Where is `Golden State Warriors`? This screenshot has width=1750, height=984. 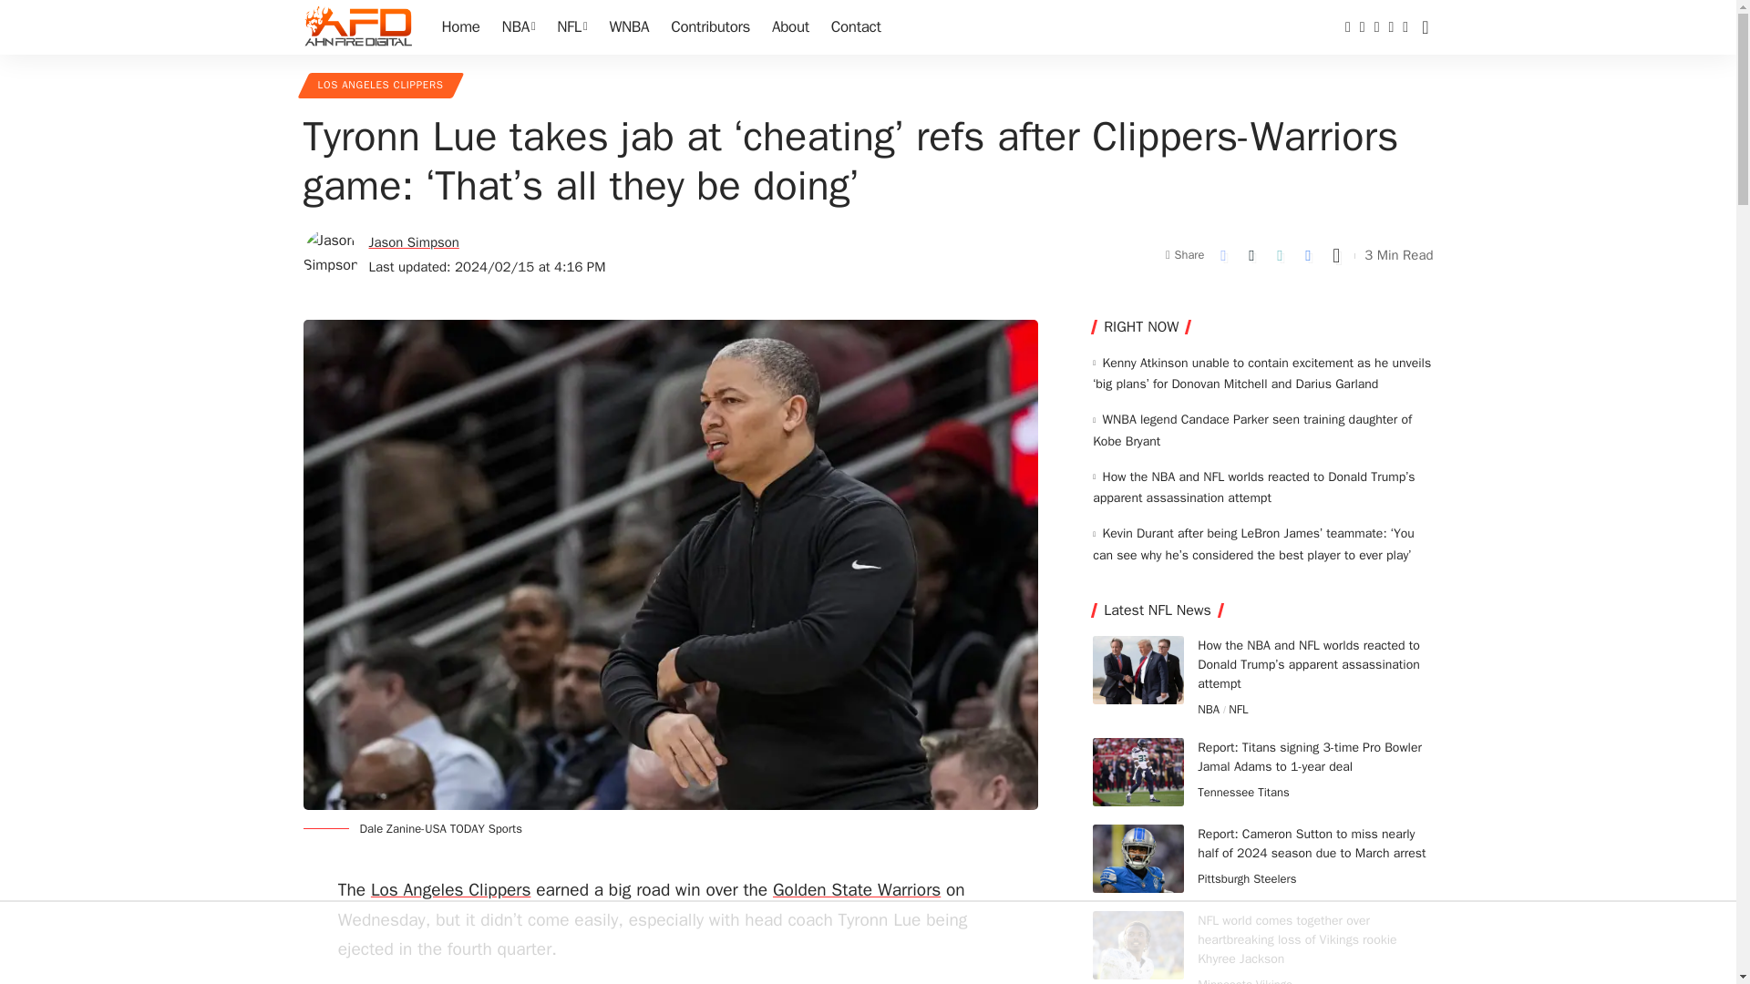 Golden State Warriors is located at coordinates (857, 890).